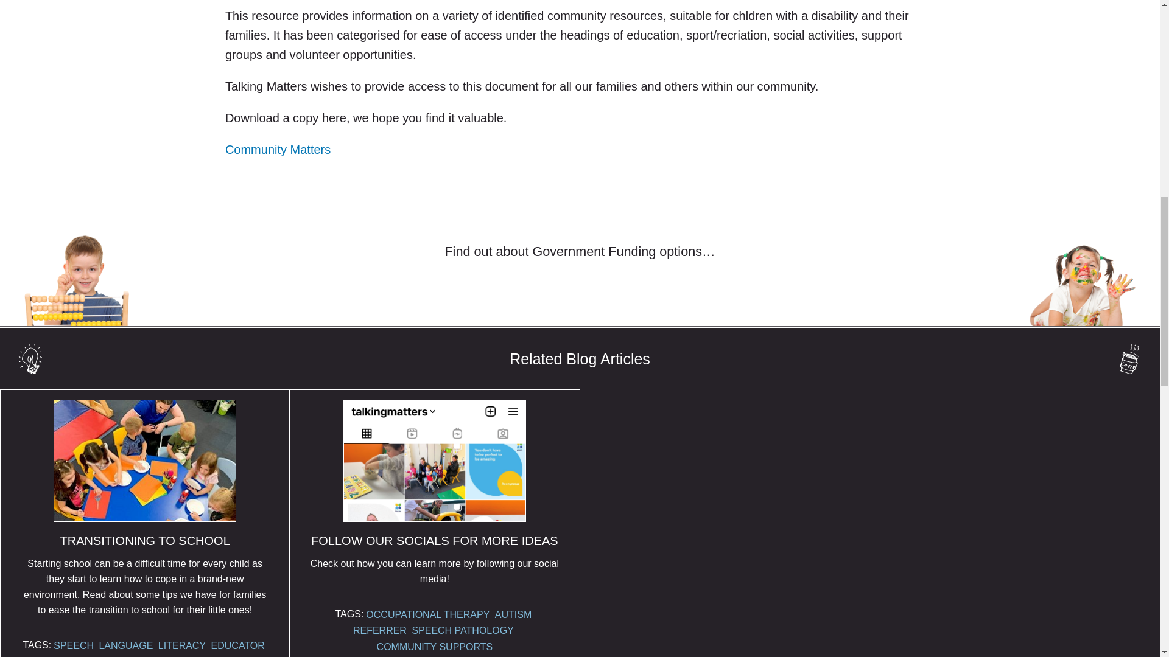 The image size is (1169, 657). What do you see at coordinates (427, 614) in the screenshot?
I see `Filter on Occupational Therapy` at bounding box center [427, 614].